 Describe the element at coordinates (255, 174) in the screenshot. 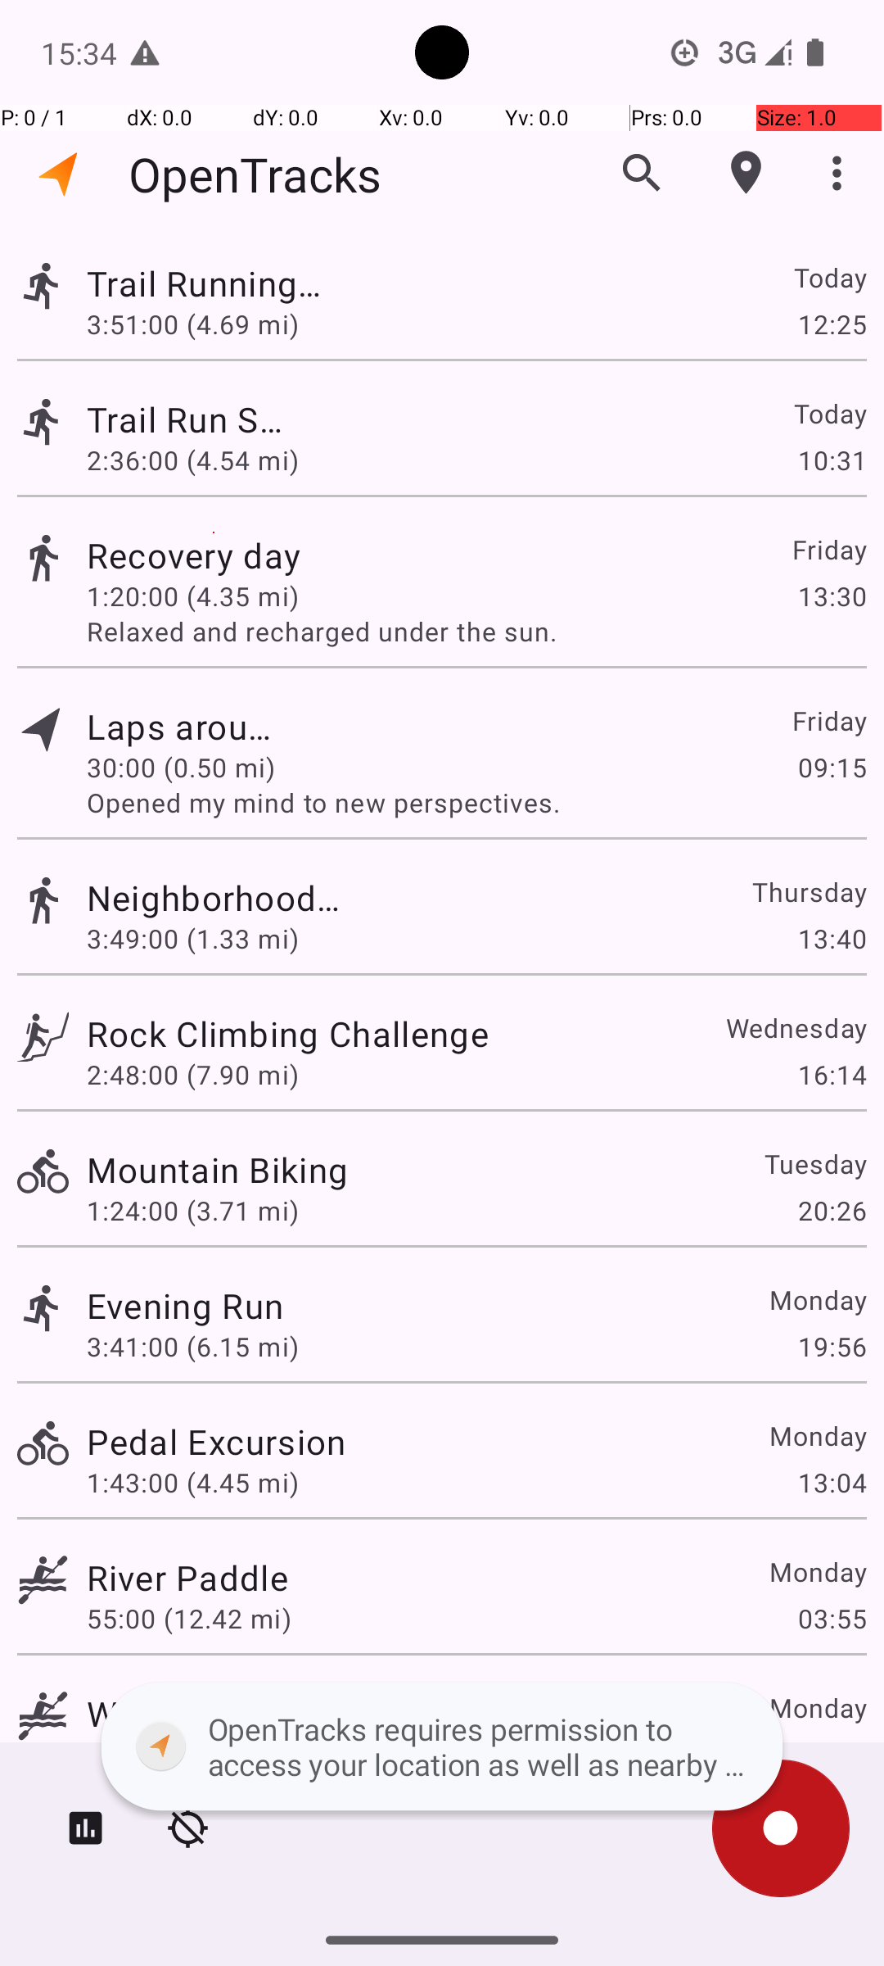

I see `OpenTracks` at that location.